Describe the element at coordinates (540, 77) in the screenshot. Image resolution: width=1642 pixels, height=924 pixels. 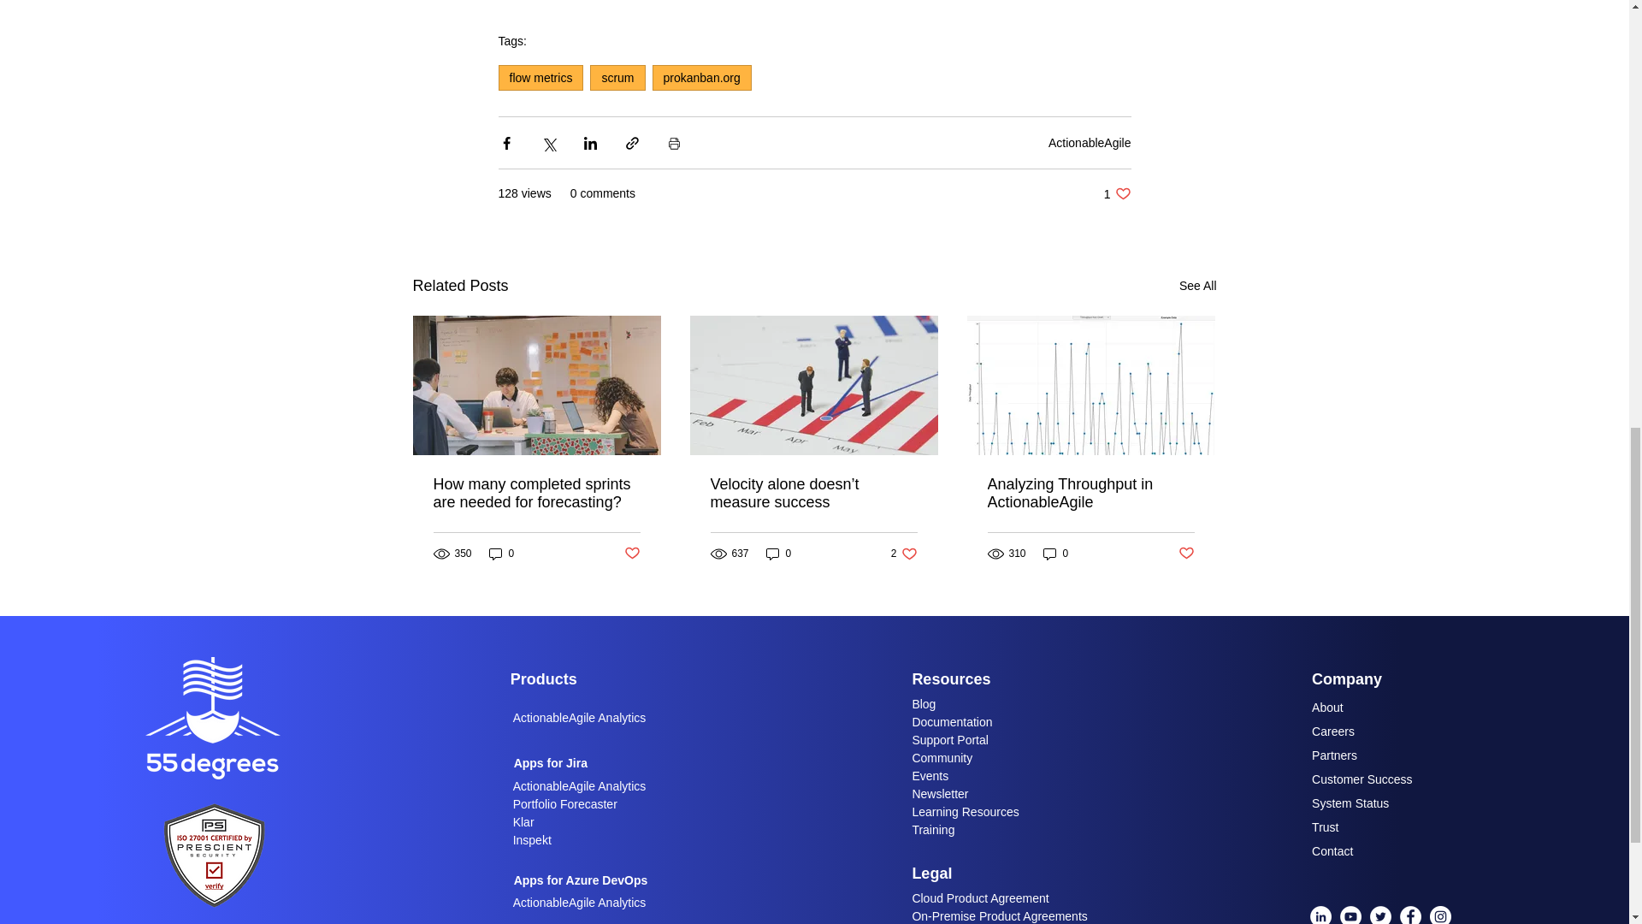
I see `See All` at that location.